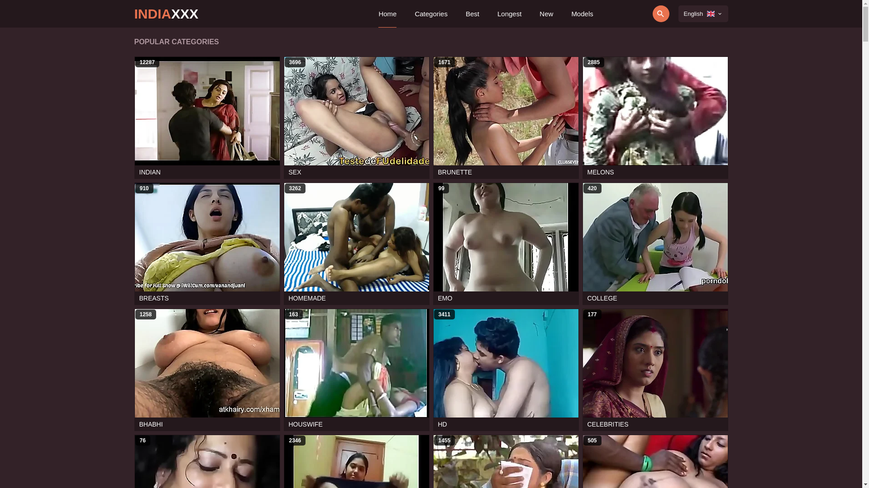 The width and height of the screenshot is (869, 488). What do you see at coordinates (582, 14) in the screenshot?
I see `Models` at bounding box center [582, 14].